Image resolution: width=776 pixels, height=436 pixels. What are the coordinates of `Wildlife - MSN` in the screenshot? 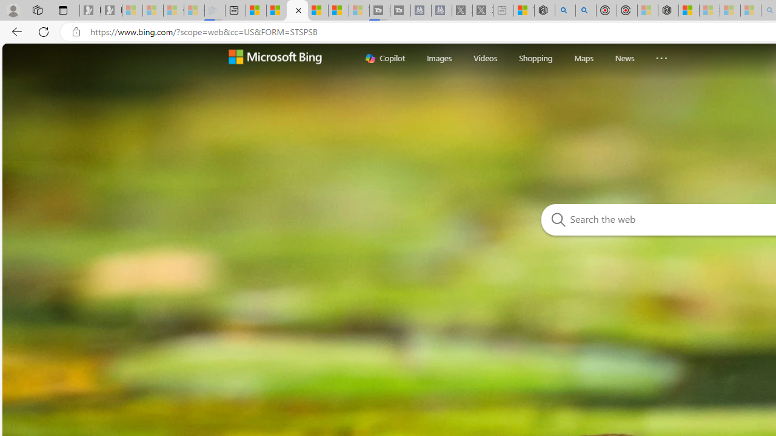 It's located at (524, 11).